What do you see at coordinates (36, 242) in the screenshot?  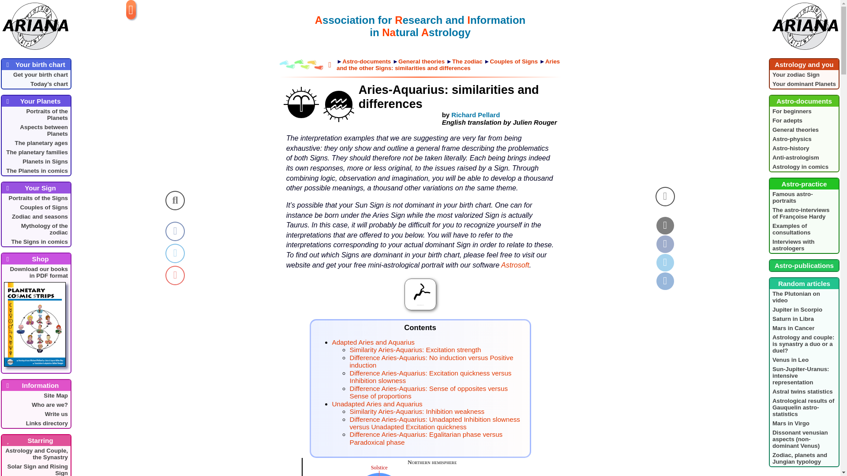 I see `The Signs in comics` at bounding box center [36, 242].